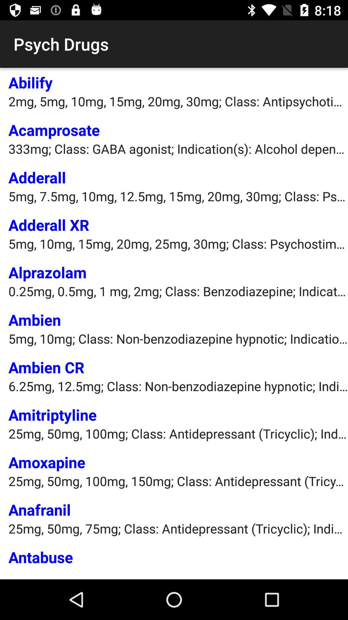 The image size is (348, 620). Describe the element at coordinates (47, 462) in the screenshot. I see `launch app above the 25mg 50mg 100mg icon` at that location.